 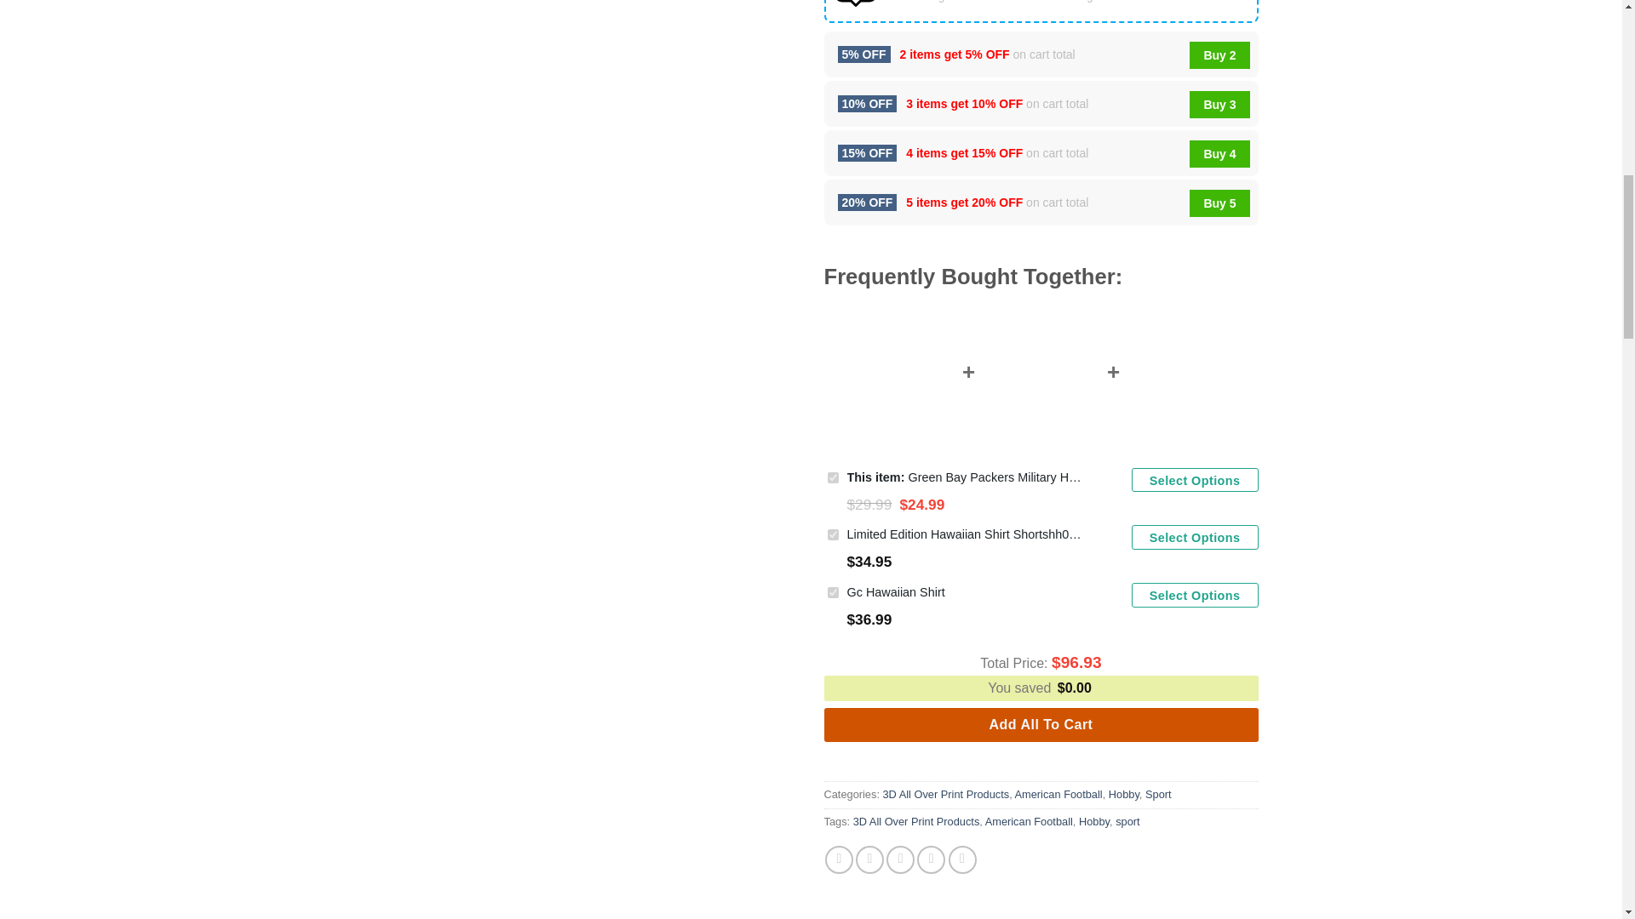 I want to click on 7087, so click(x=833, y=592).